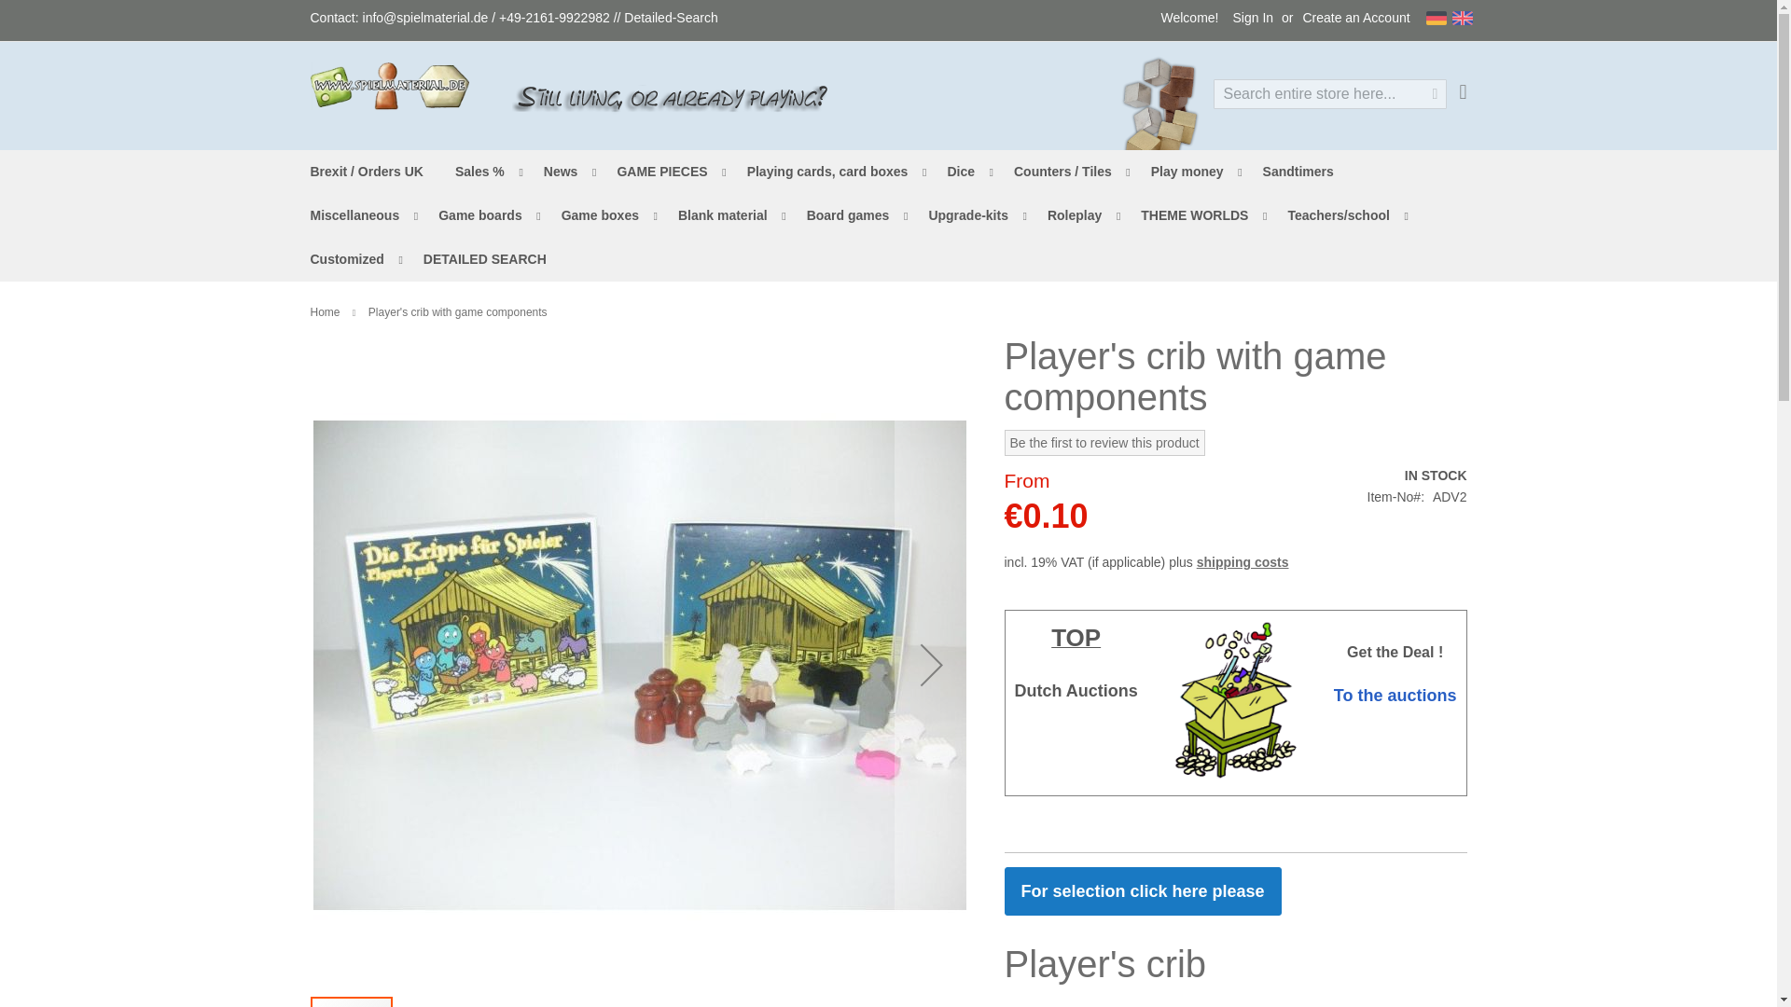 This screenshot has width=1791, height=1007. What do you see at coordinates (1355, 19) in the screenshot?
I see `Create an Account` at bounding box center [1355, 19].